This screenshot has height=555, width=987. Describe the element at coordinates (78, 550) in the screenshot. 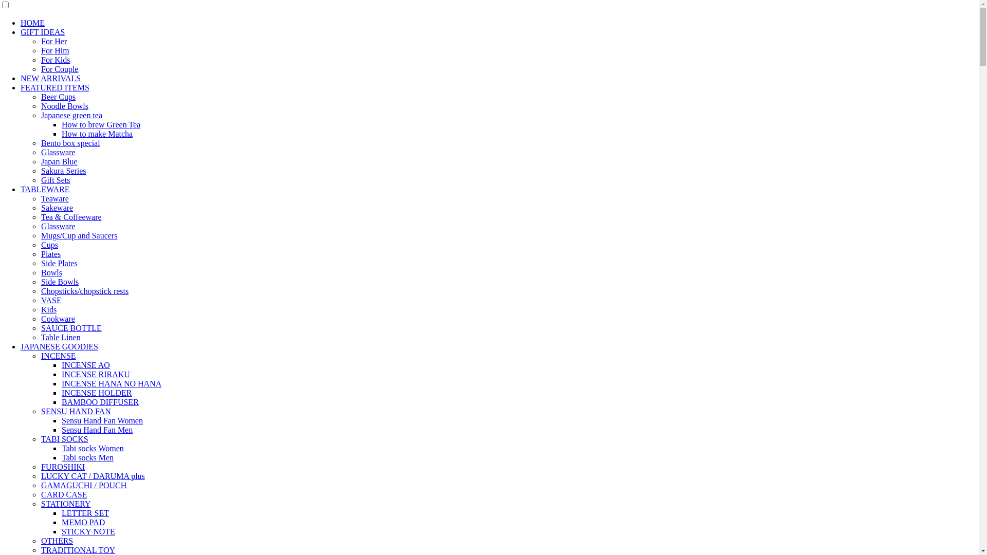

I see `TRADITIONAL TOY` at that location.